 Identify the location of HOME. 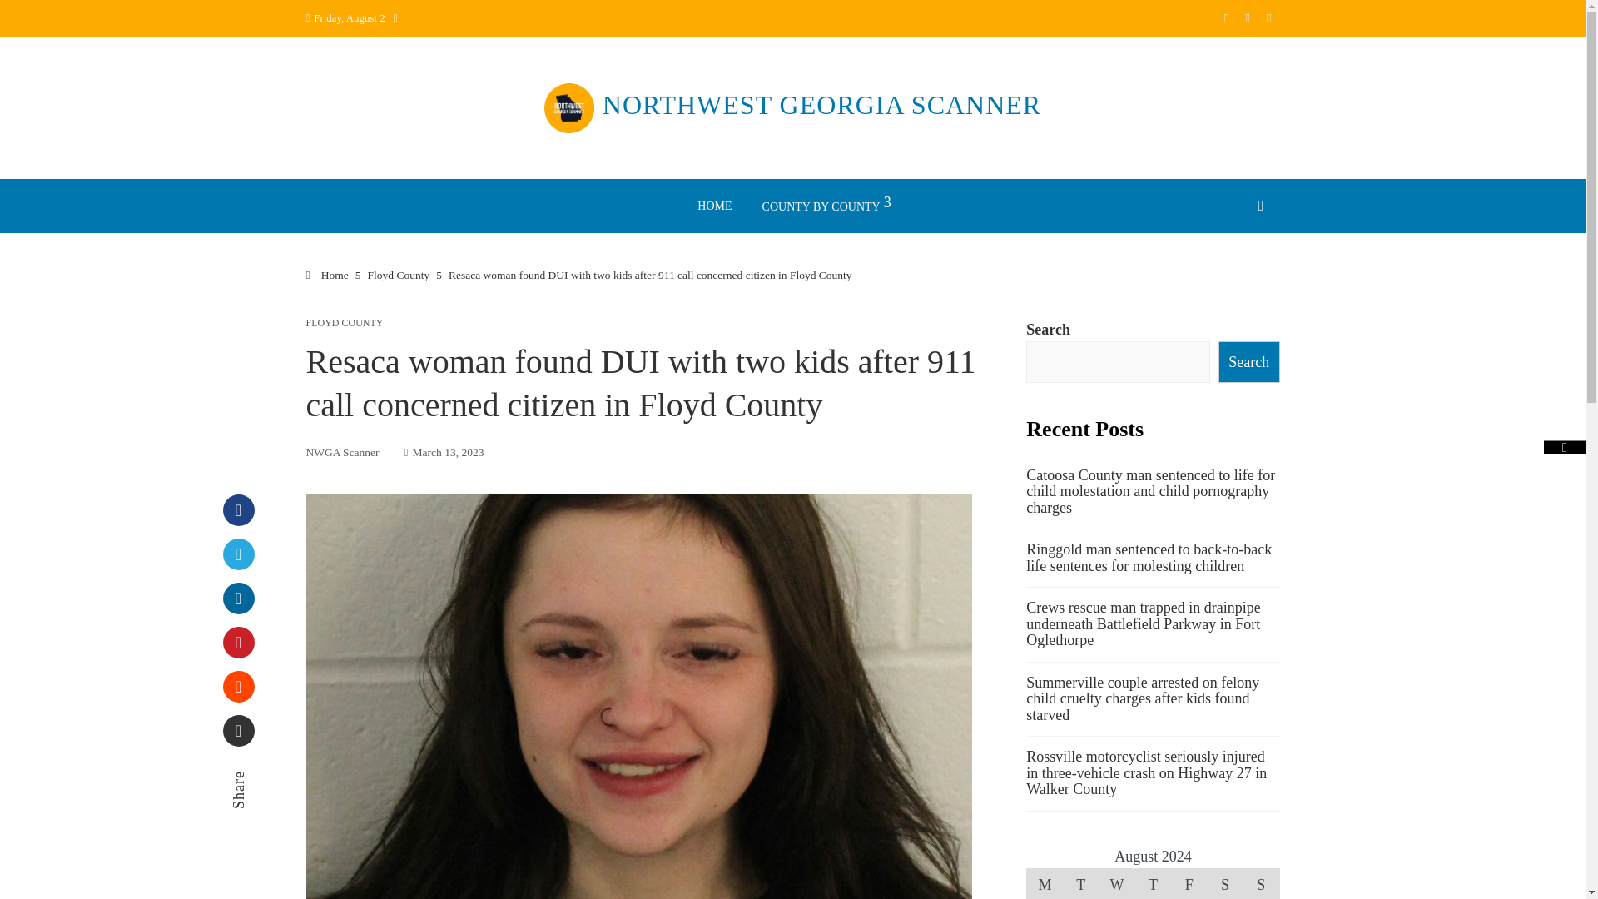
(714, 205).